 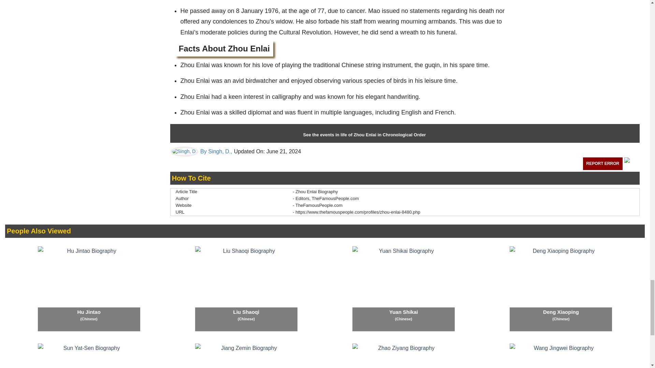 I want to click on Hu Jintao, so click(x=89, y=289).